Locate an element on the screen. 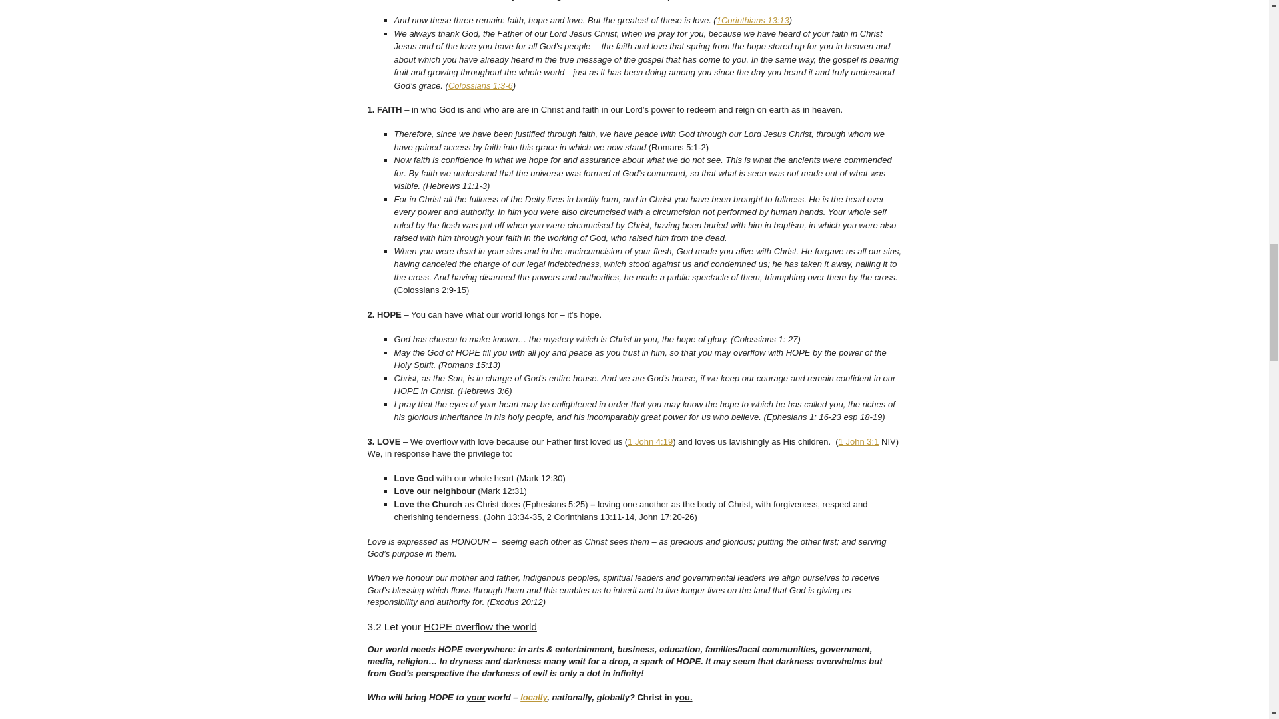 This screenshot has height=719, width=1279. 1 John 4:19 is located at coordinates (650, 441).